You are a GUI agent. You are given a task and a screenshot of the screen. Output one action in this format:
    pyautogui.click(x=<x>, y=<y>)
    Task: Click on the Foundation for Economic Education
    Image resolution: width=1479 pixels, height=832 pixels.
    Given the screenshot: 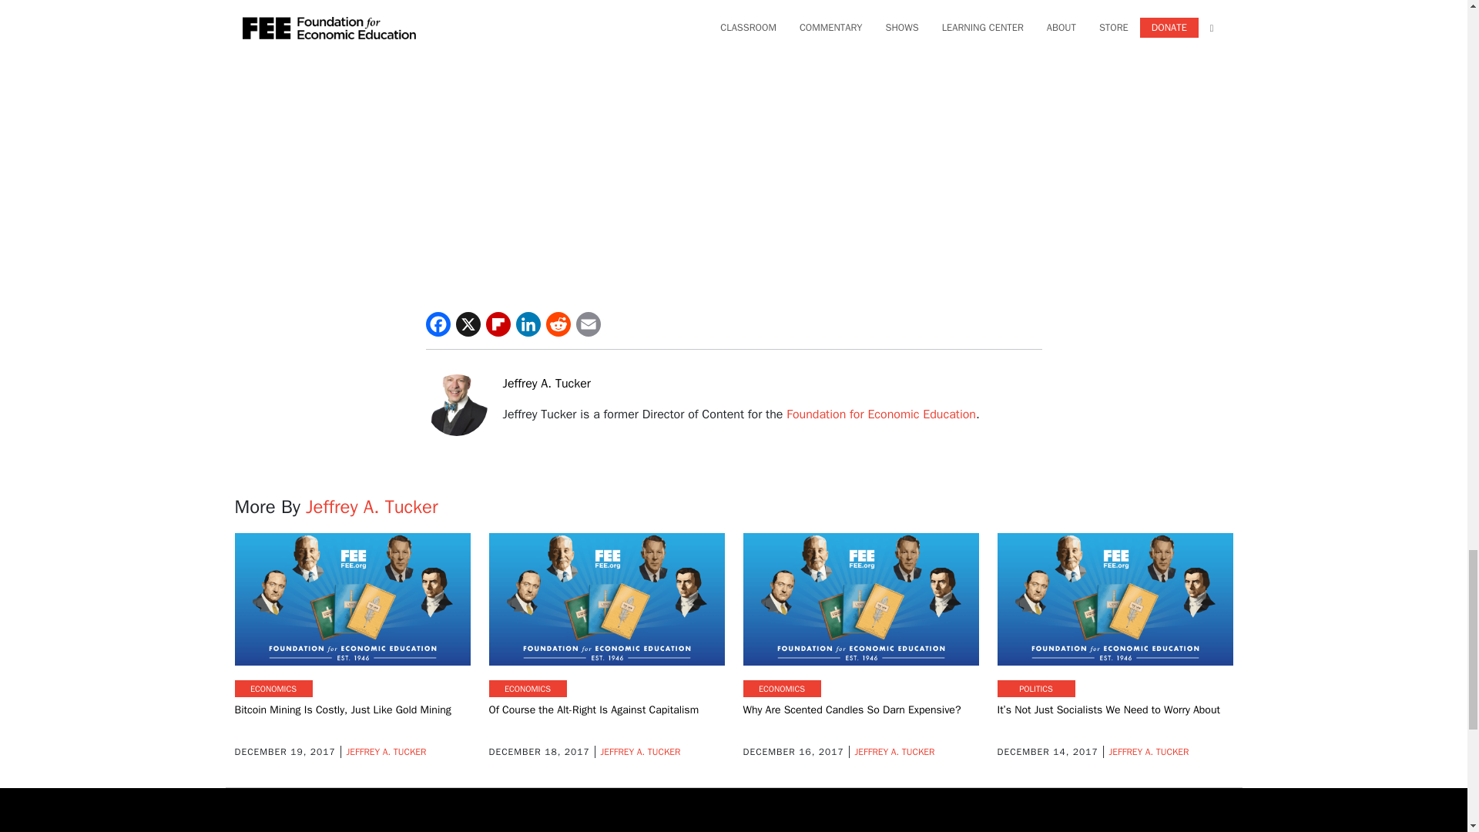 What is the action you would take?
    pyautogui.click(x=881, y=414)
    